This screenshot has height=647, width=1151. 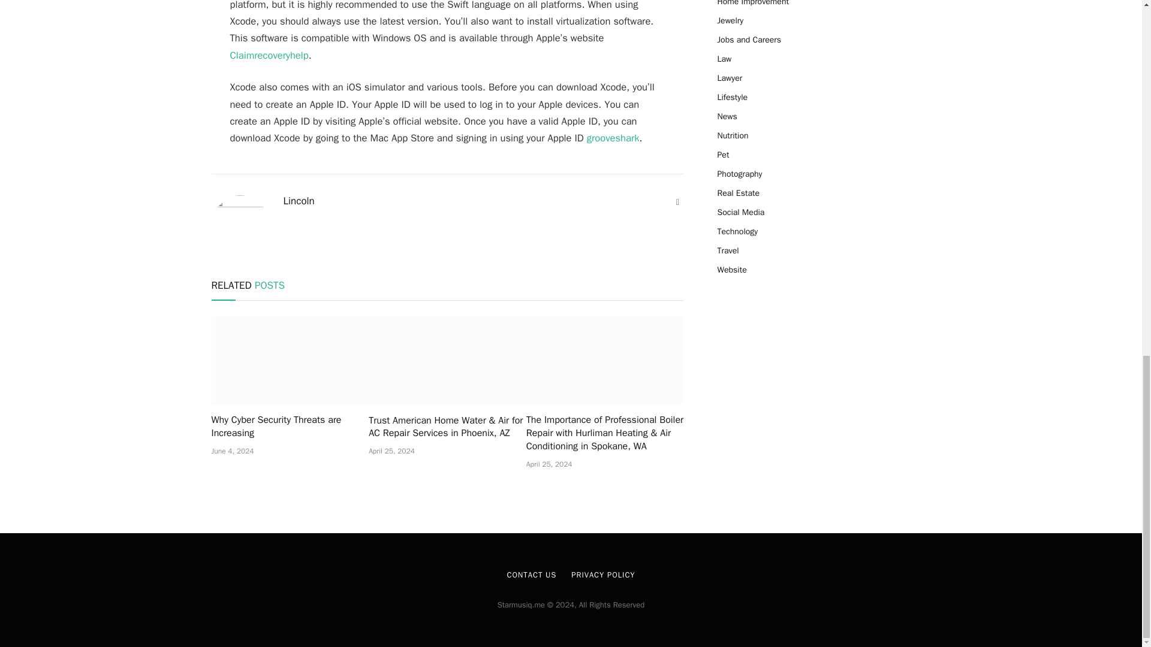 I want to click on Why Cyber Security Threats are Increasing, so click(x=289, y=427).